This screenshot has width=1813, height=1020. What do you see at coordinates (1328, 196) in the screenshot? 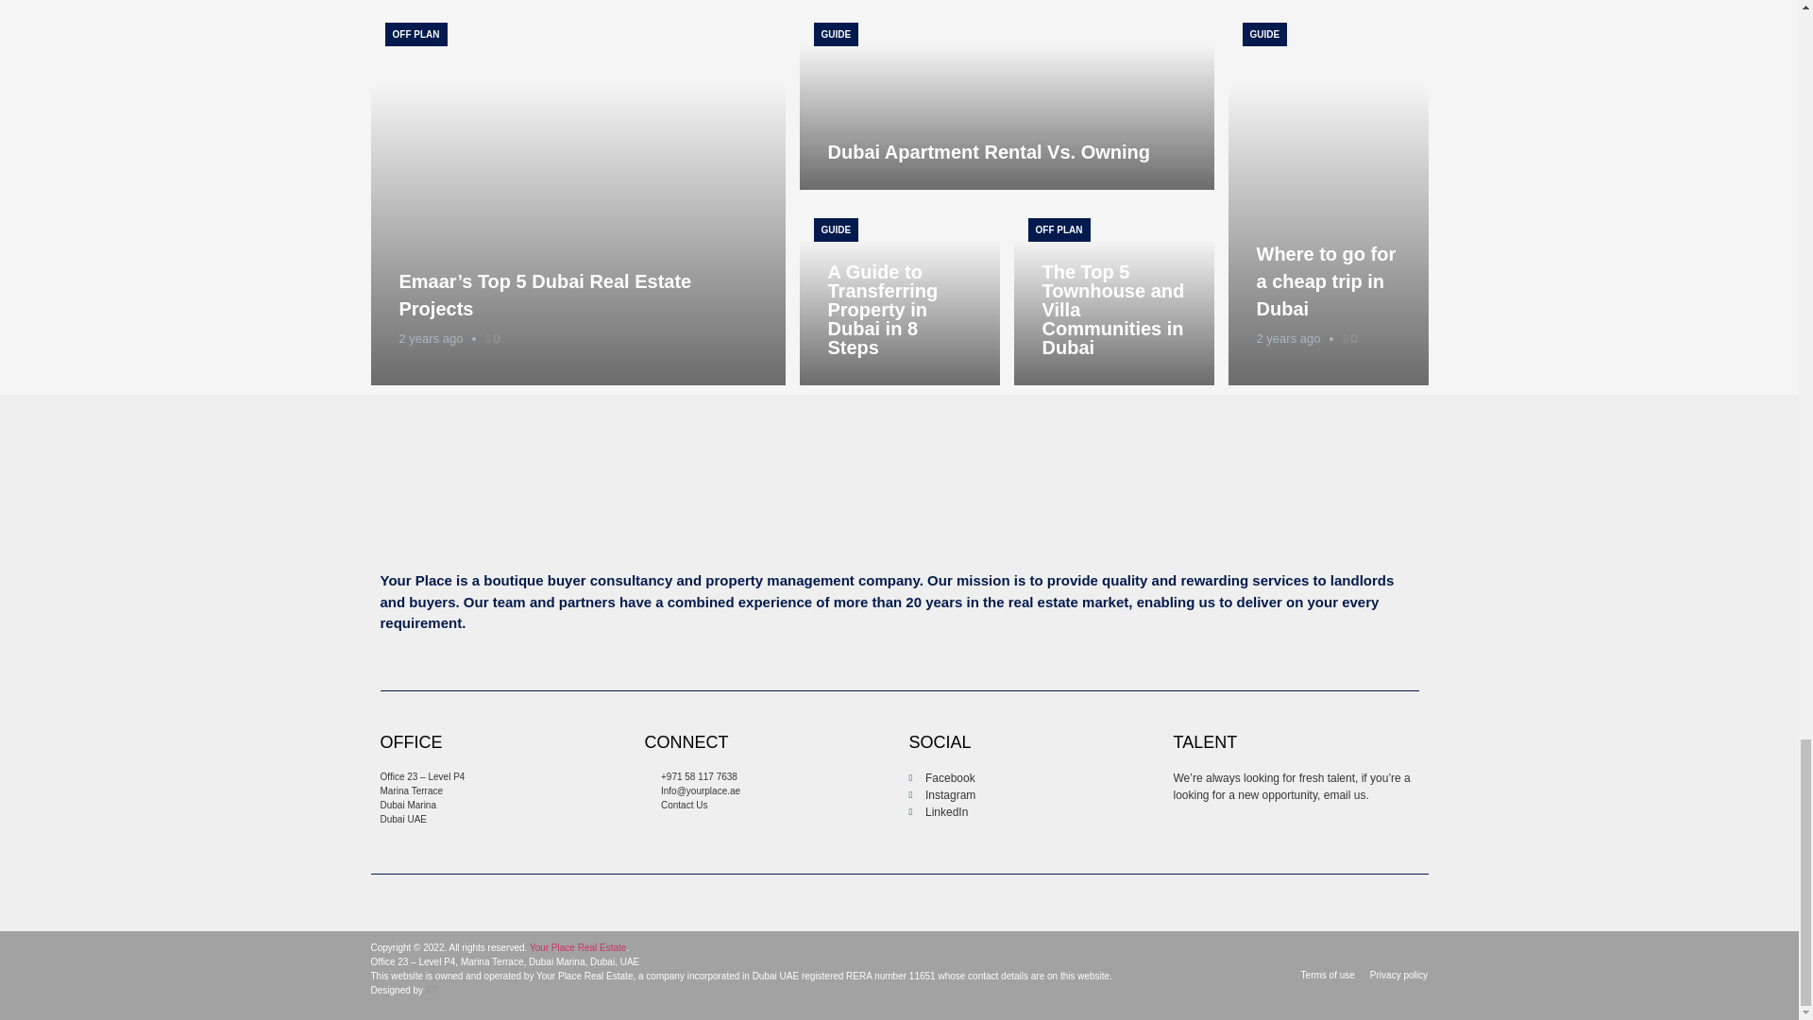
I see `Where to go for a cheap trip in Dubai` at bounding box center [1328, 196].